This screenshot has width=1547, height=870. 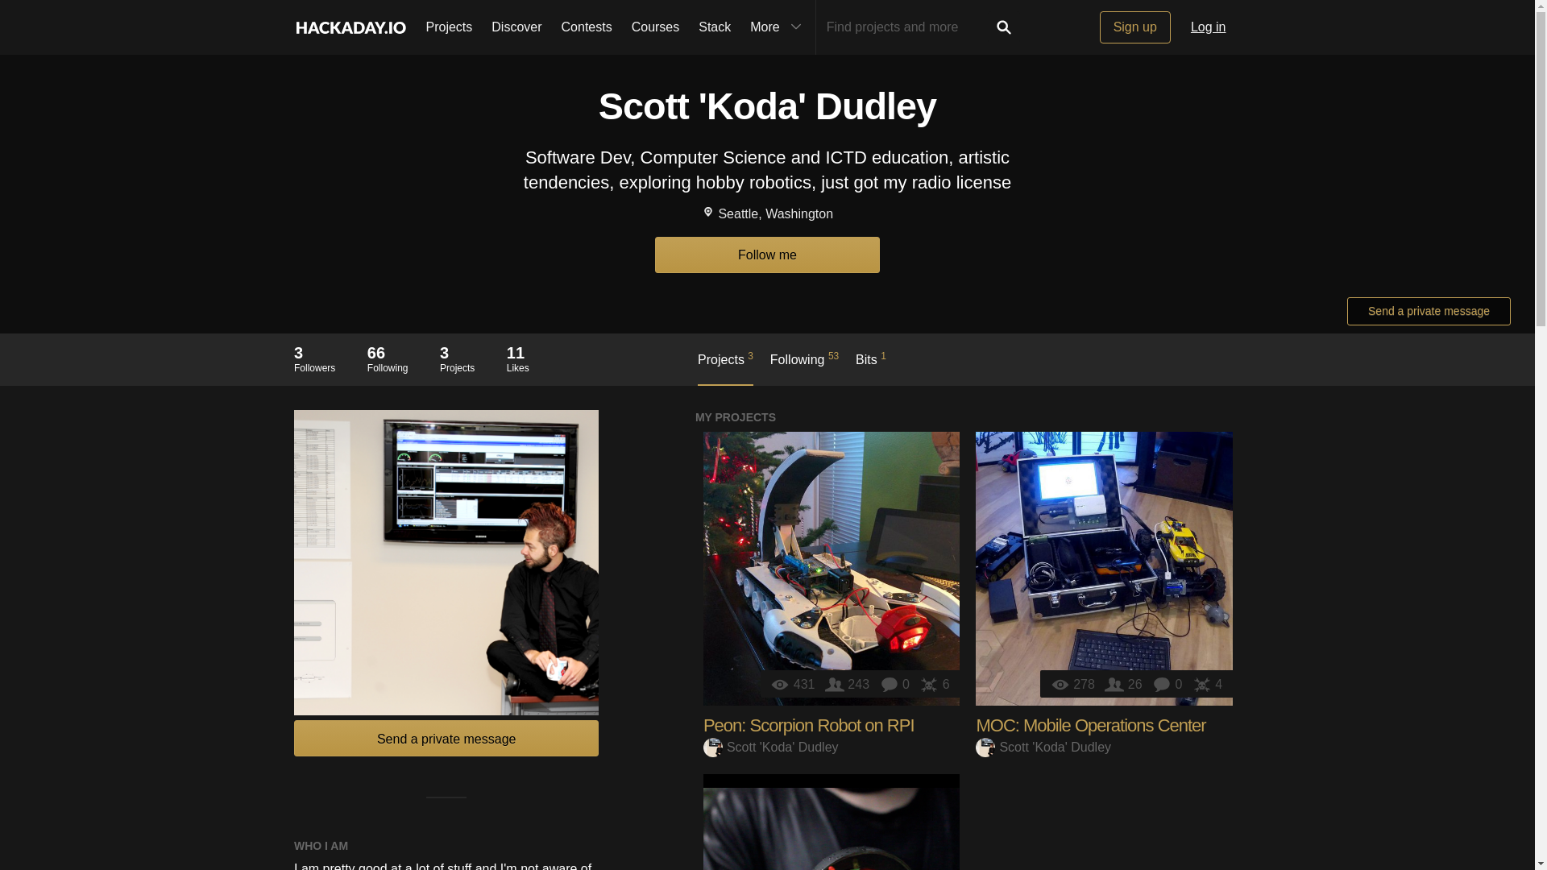 What do you see at coordinates (778, 27) in the screenshot?
I see `More` at bounding box center [778, 27].